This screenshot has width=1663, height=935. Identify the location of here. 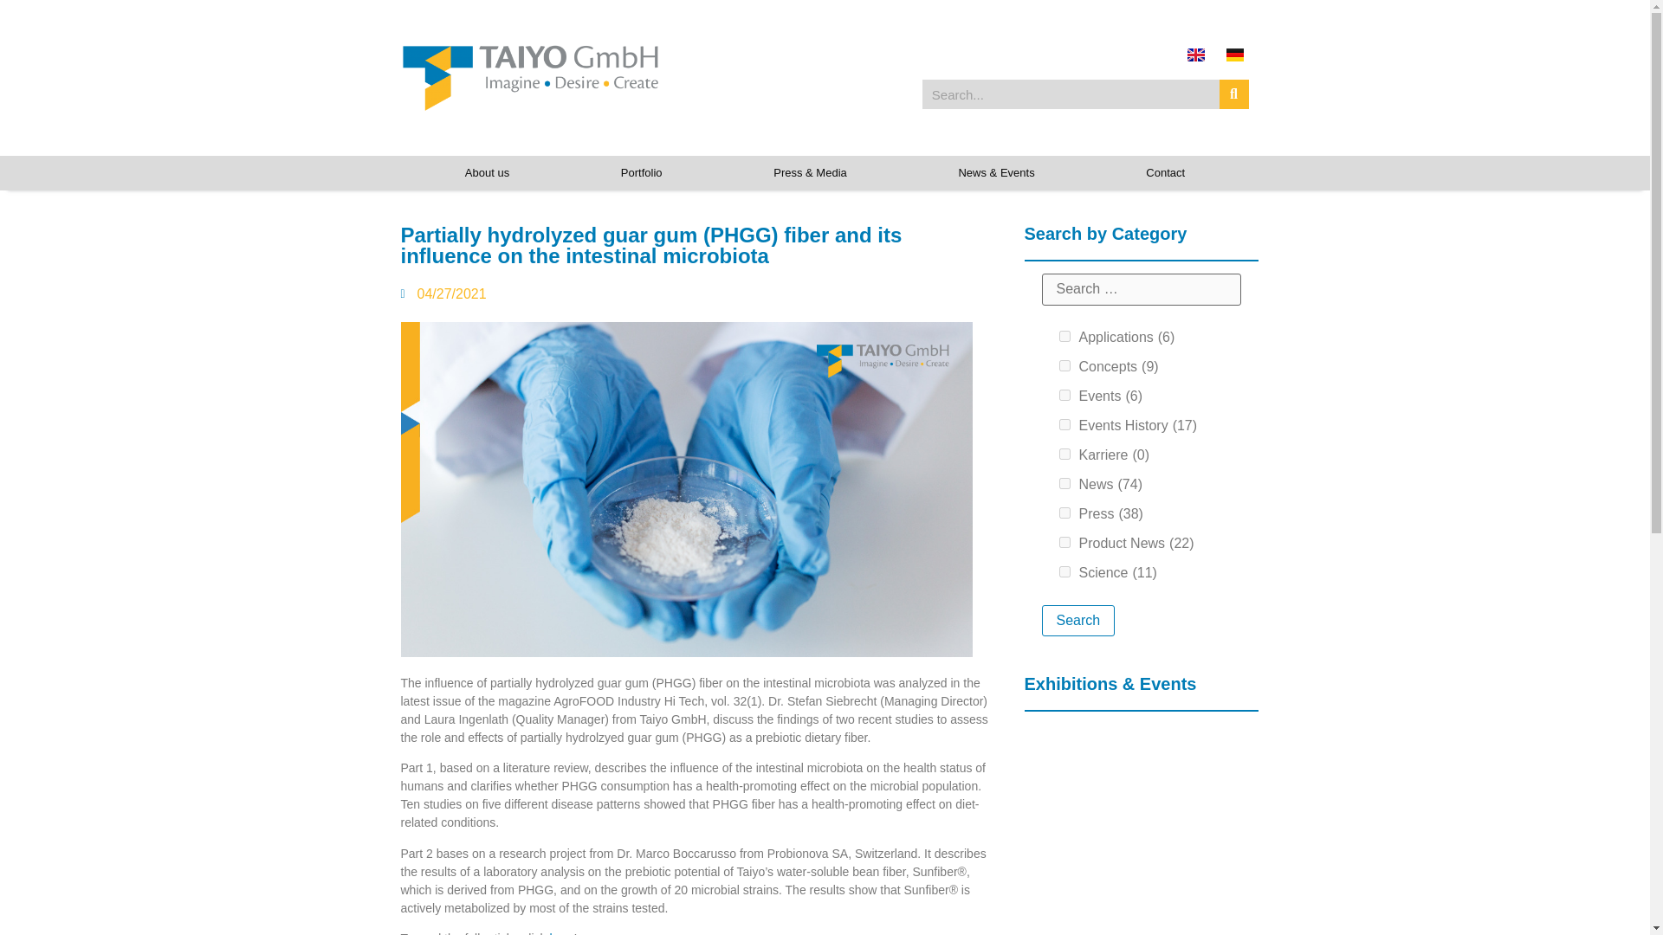
(561, 933).